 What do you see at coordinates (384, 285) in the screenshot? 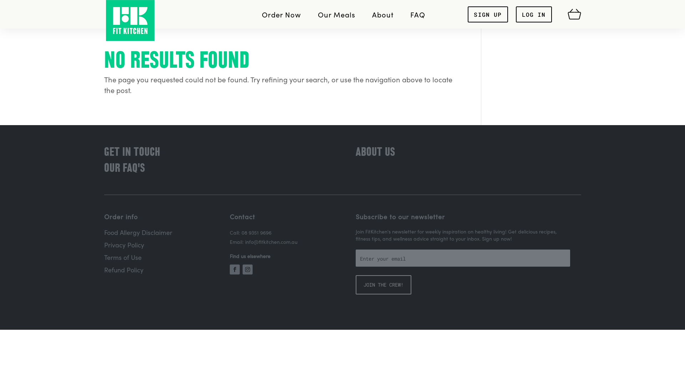
I see `JOIN THE CREW!` at bounding box center [384, 285].